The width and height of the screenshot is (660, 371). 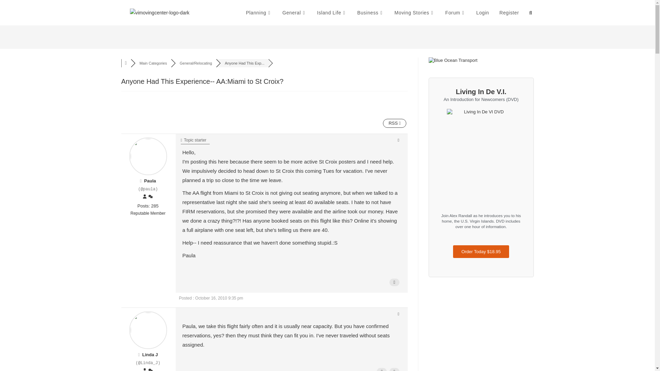 I want to click on Planning, so click(x=259, y=13).